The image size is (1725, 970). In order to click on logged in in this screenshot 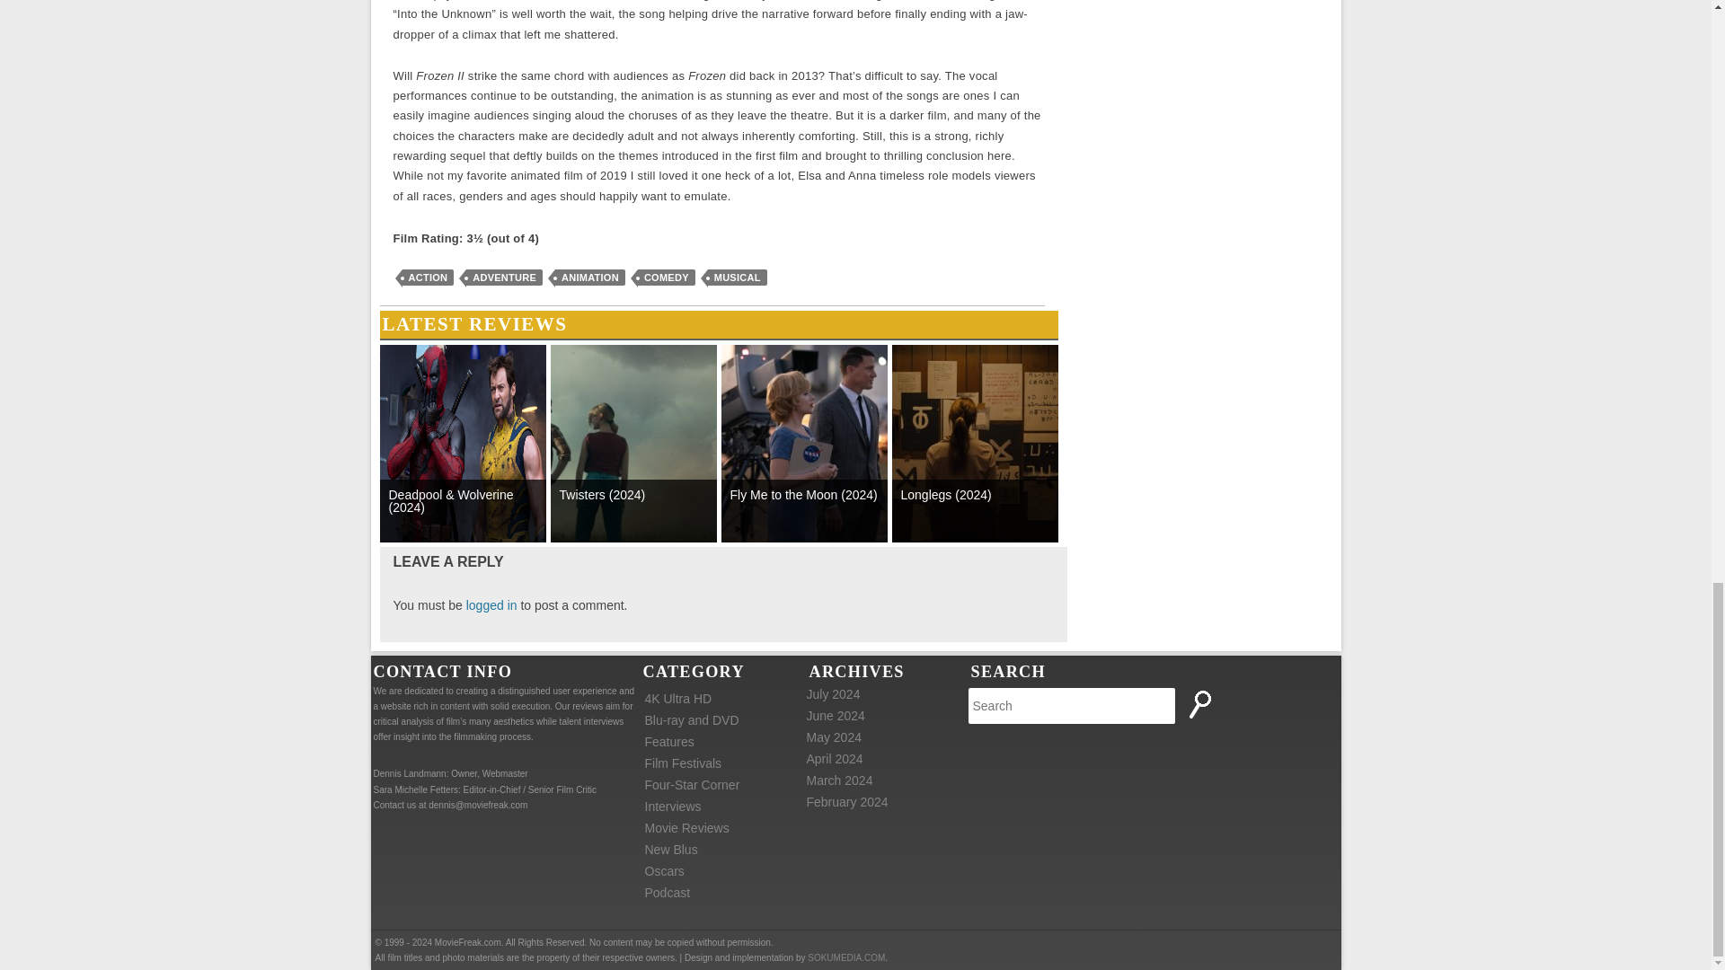, I will do `click(491, 605)`.